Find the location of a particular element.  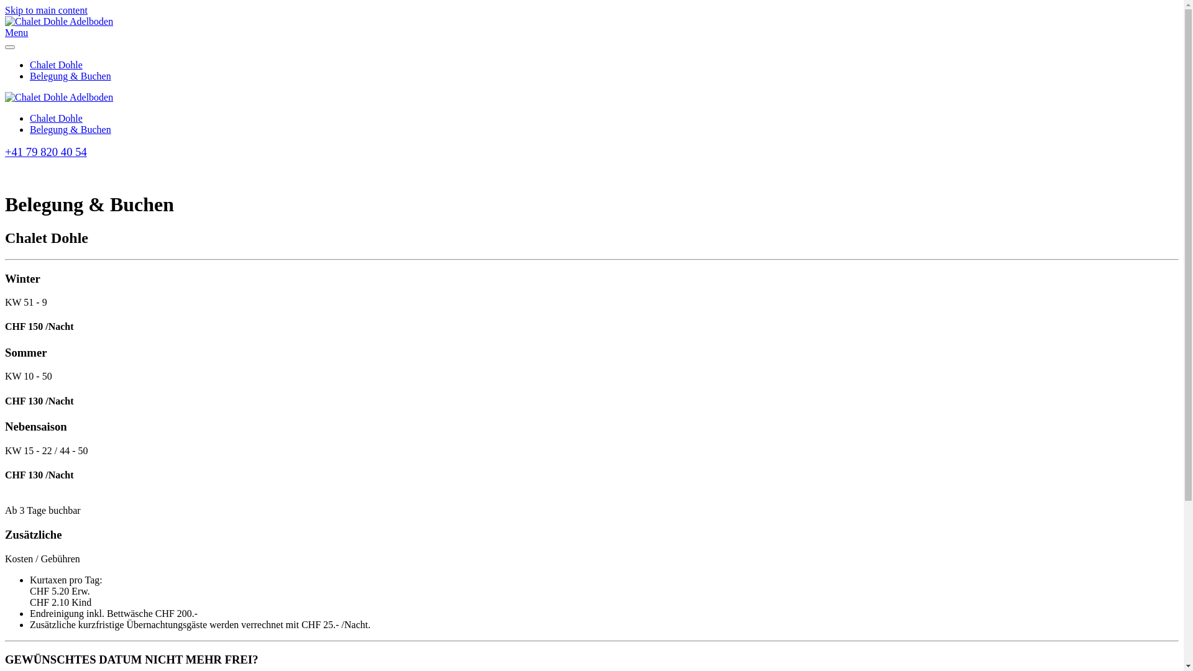

Chalet Dohle is located at coordinates (56, 65).